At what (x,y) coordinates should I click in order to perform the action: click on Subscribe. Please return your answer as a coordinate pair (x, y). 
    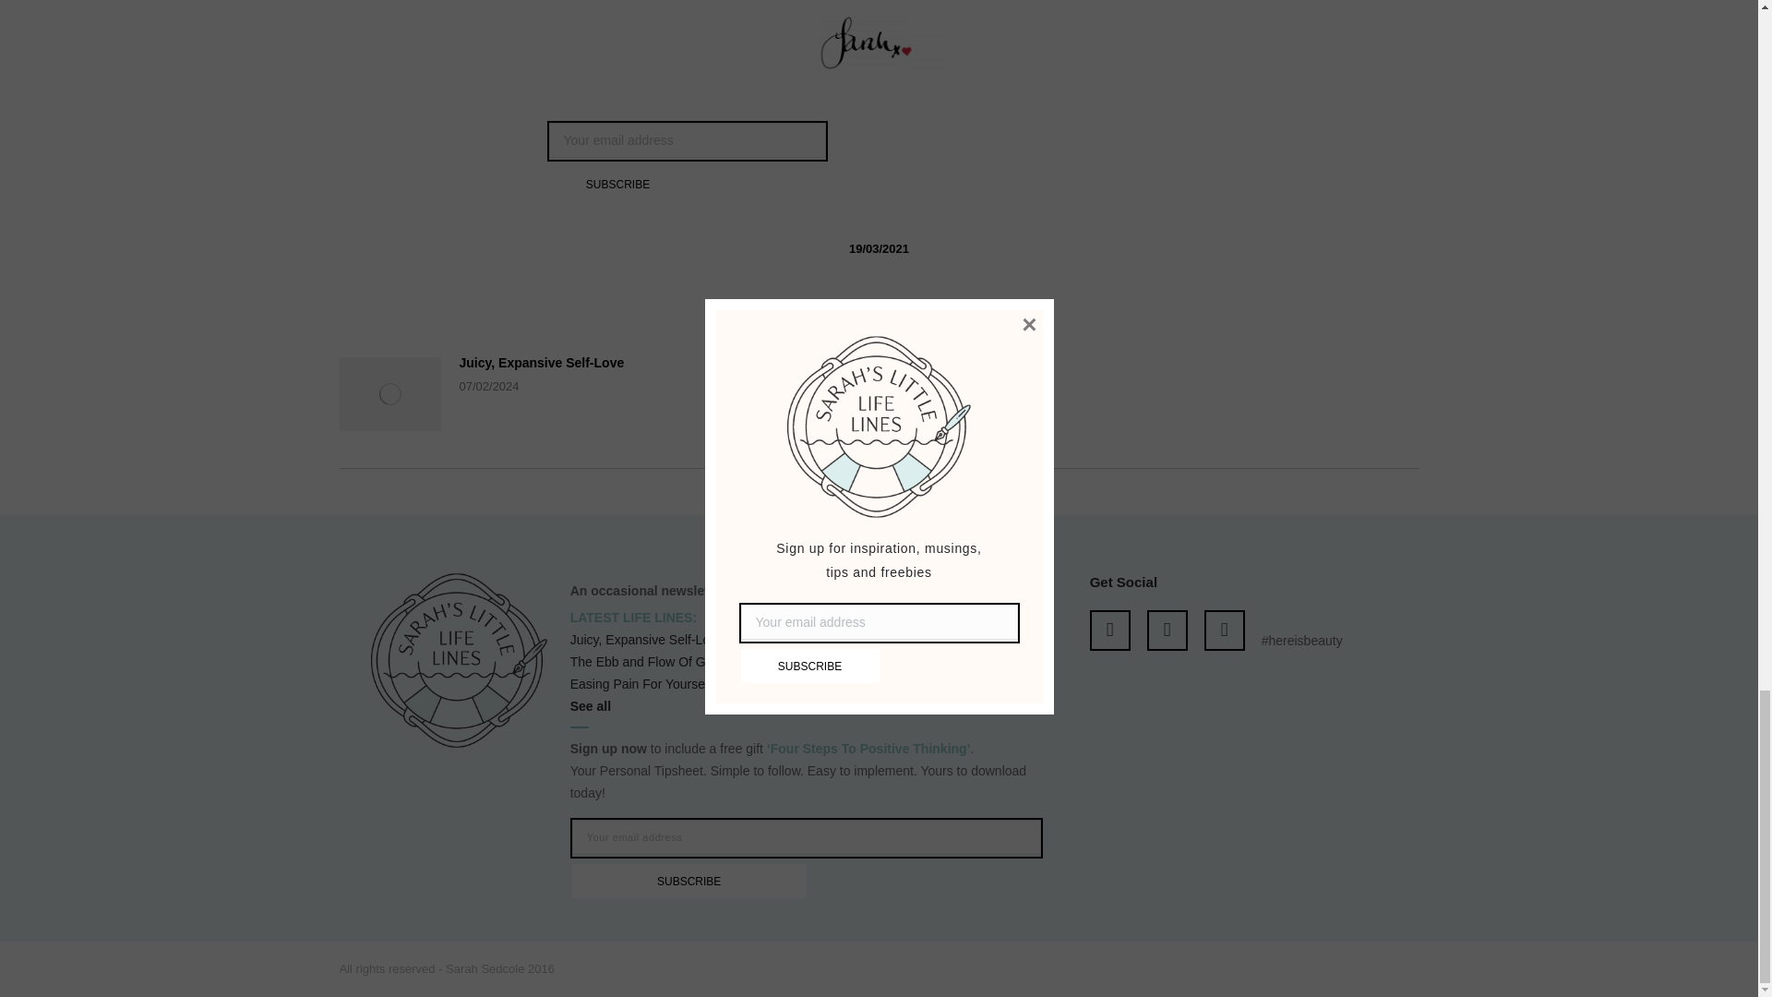
    Looking at the image, I should click on (617, 185).